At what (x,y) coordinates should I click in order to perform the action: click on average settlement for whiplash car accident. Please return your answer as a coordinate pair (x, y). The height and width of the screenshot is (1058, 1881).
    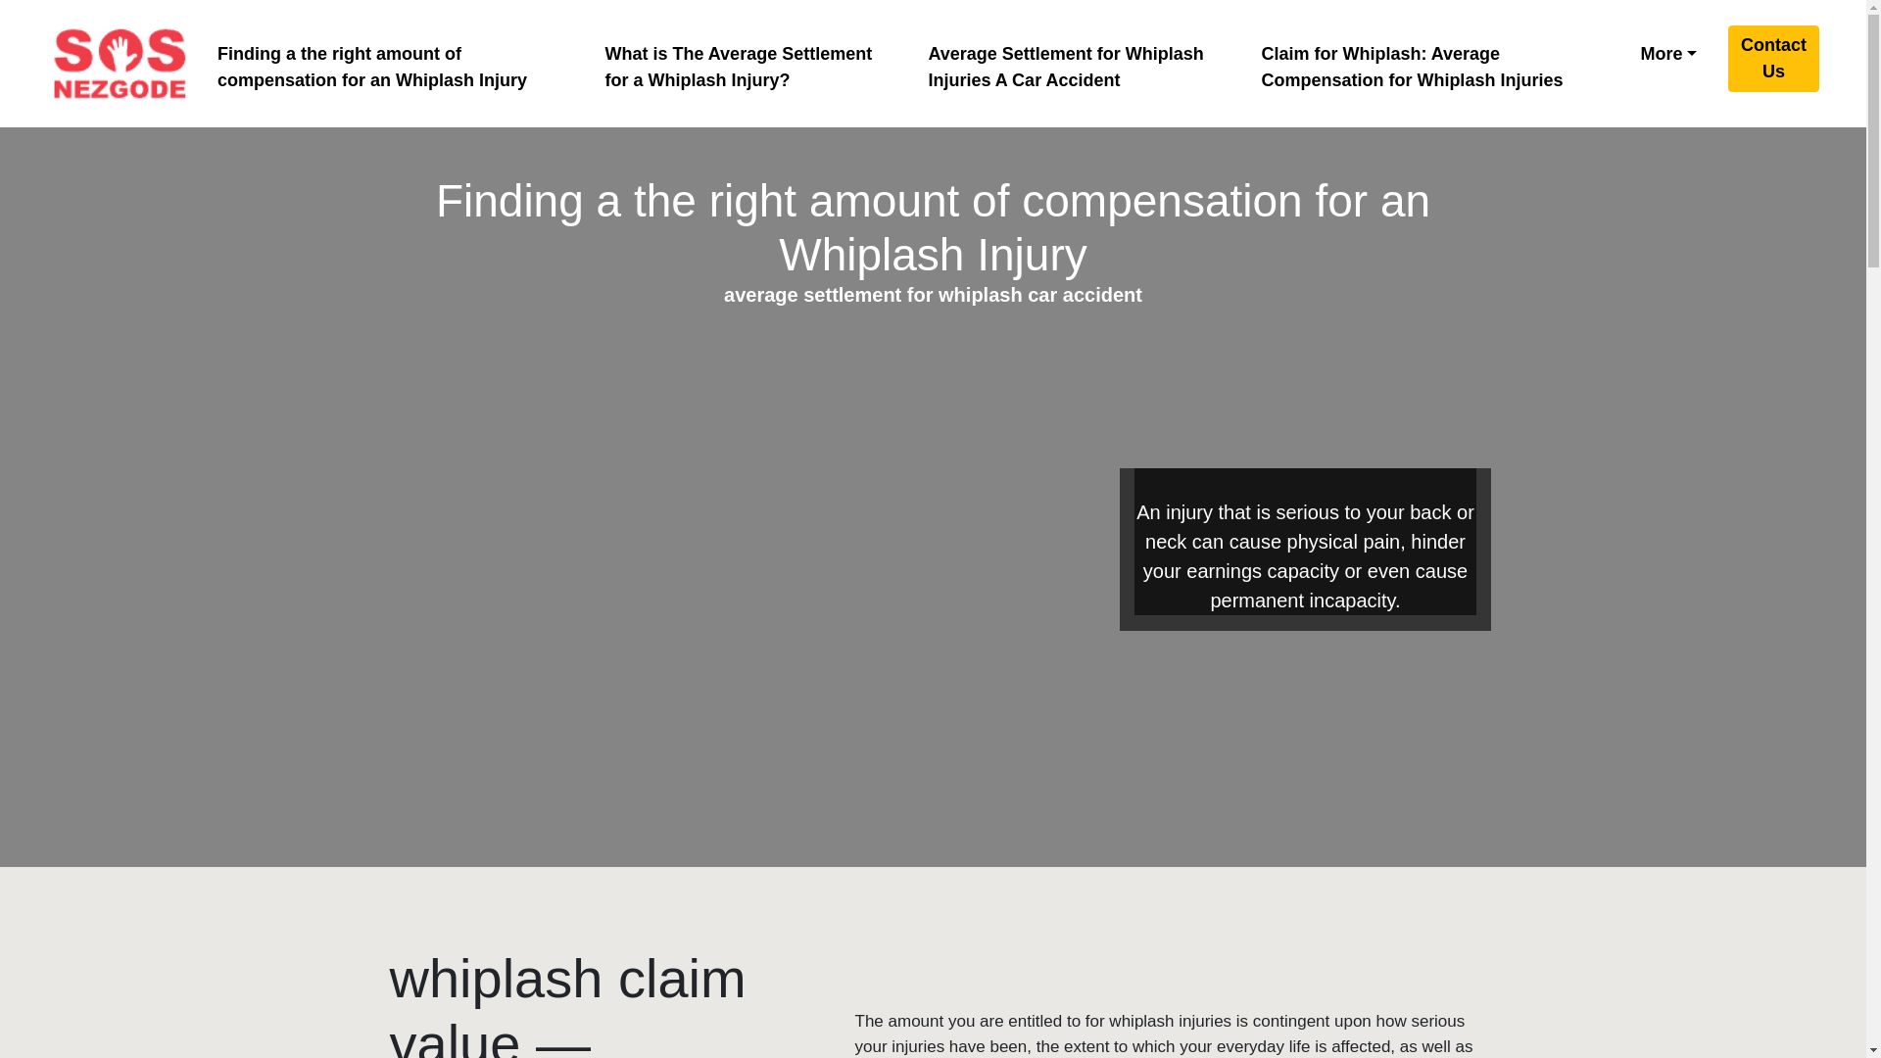
    Looking at the image, I should click on (120, 63).